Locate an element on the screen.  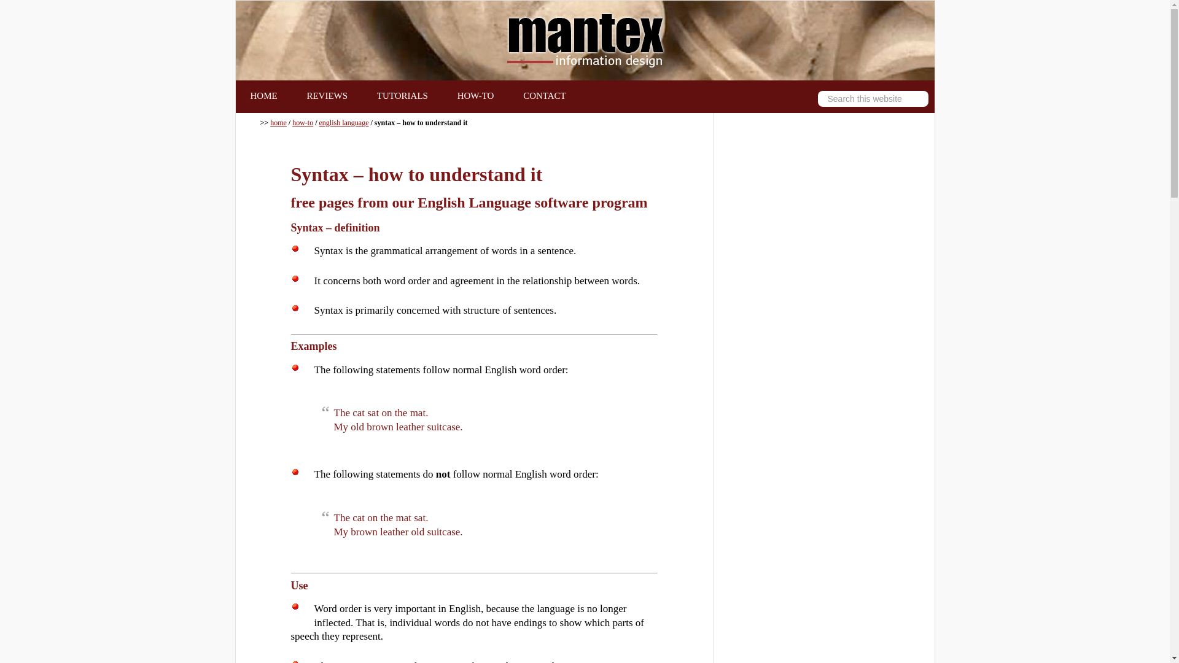
MANTEX is located at coordinates (585, 41).